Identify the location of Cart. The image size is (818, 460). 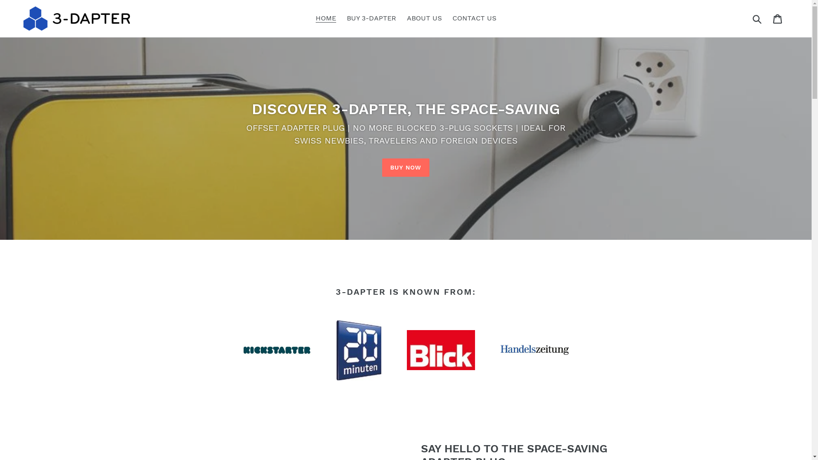
(778, 19).